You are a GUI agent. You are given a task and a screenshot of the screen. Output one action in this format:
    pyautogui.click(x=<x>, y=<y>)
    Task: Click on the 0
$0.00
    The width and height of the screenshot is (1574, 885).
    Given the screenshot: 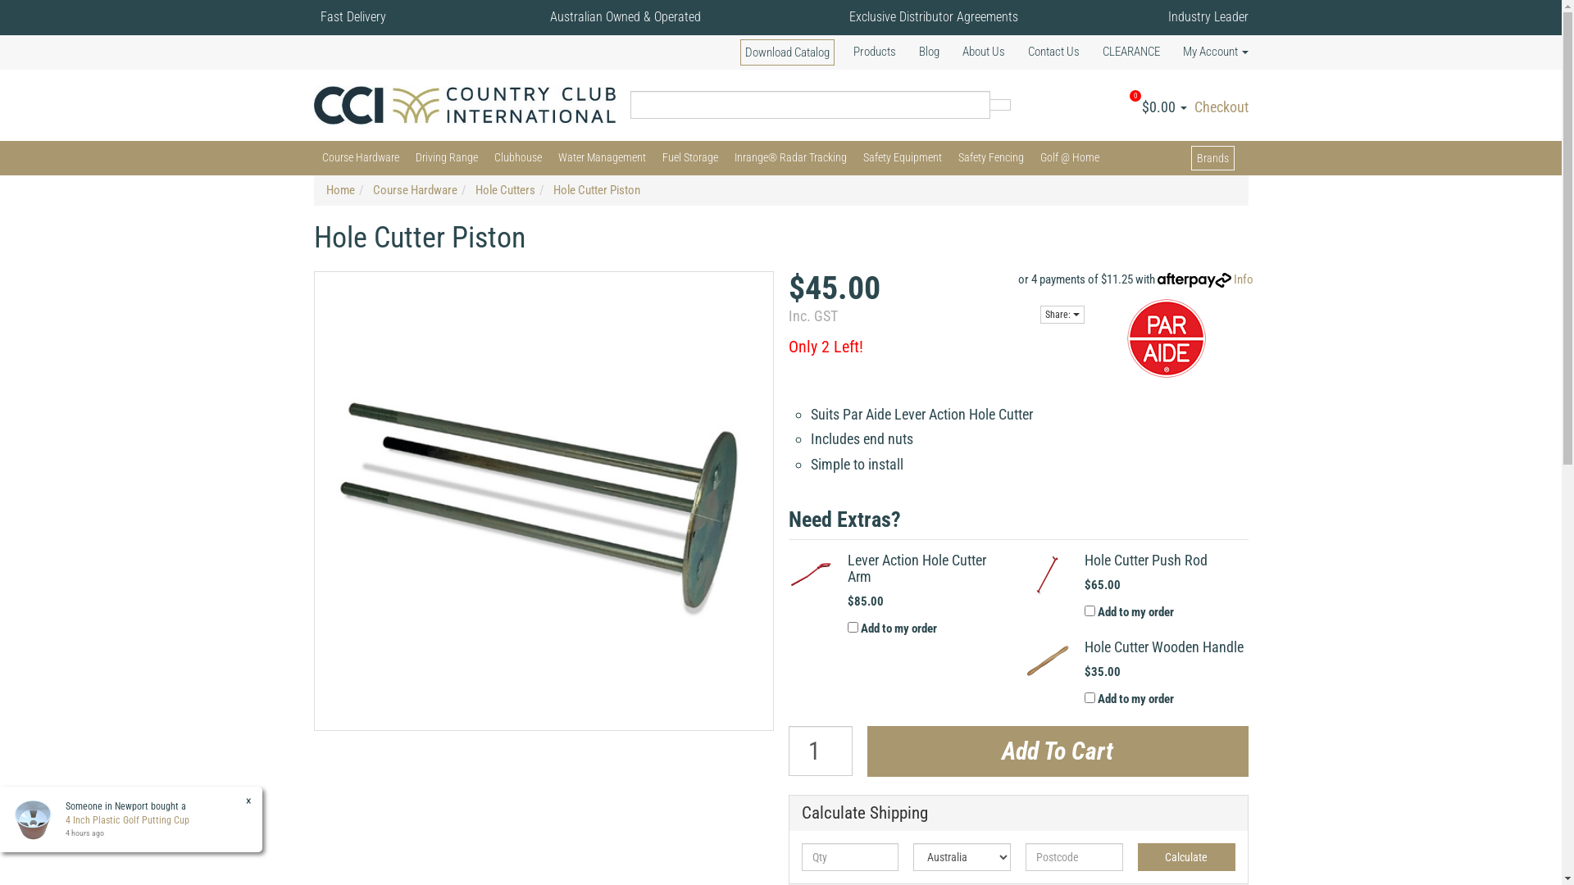 What is the action you would take?
    pyautogui.click(x=1166, y=107)
    